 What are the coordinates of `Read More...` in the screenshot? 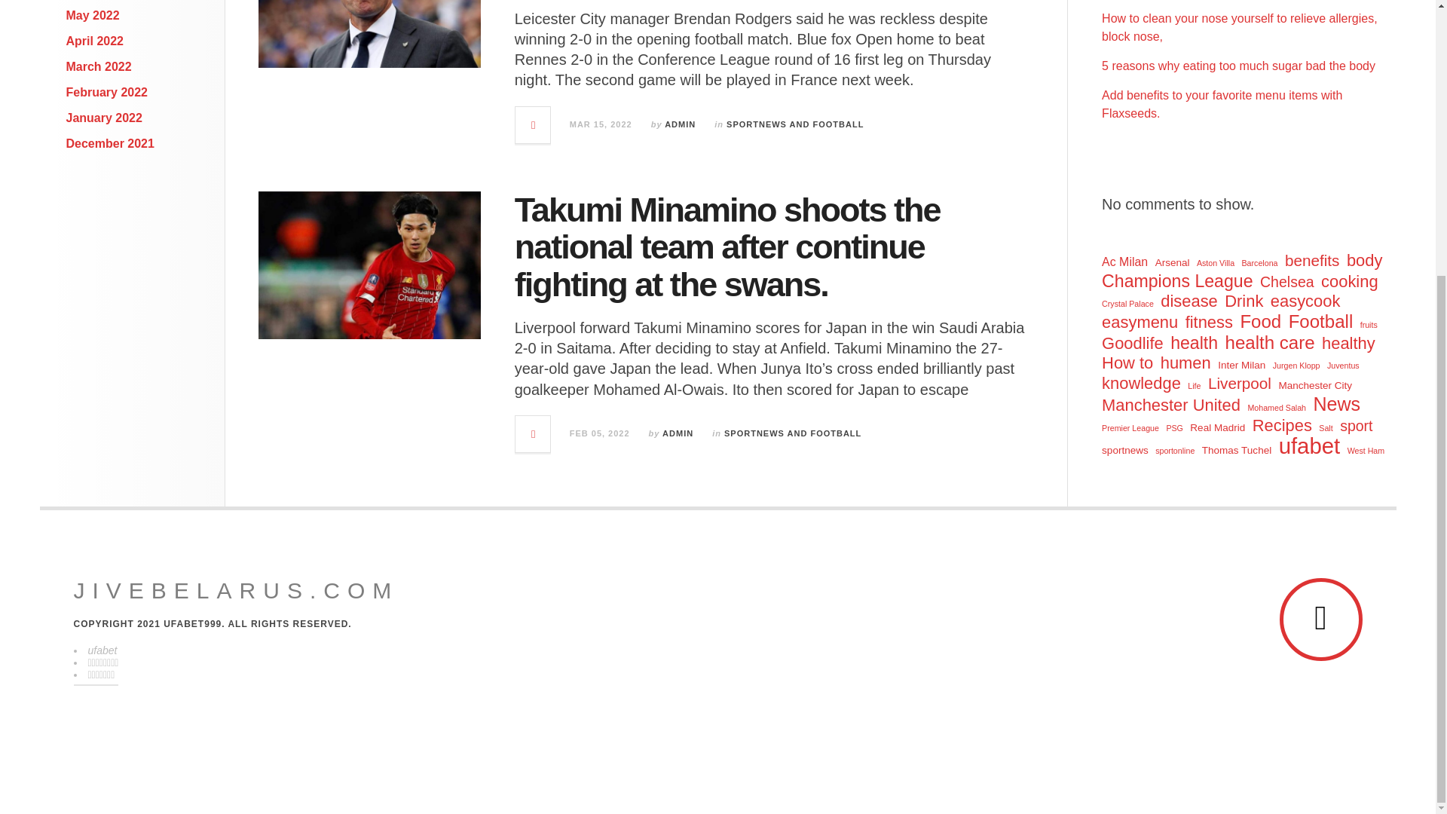 It's located at (533, 125).